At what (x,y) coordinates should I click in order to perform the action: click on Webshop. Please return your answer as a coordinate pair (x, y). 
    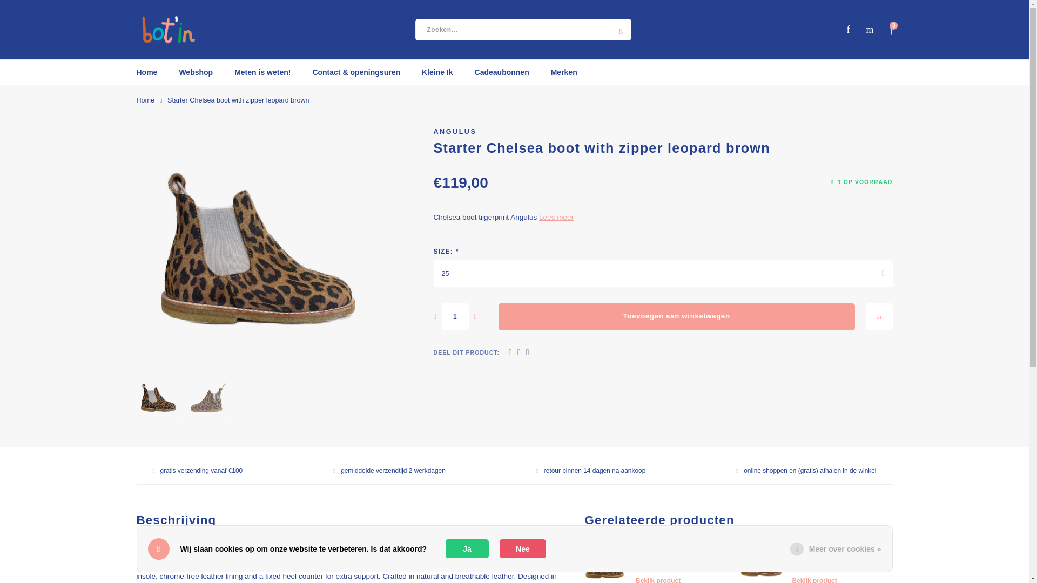
    Looking at the image, I should click on (196, 72).